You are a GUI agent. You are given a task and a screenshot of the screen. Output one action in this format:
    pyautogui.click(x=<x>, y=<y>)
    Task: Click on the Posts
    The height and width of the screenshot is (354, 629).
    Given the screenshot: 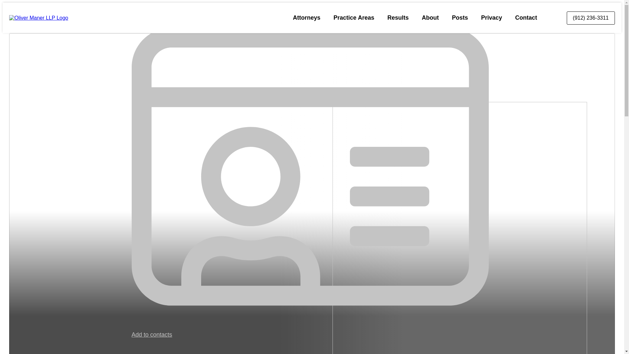 What is the action you would take?
    pyautogui.click(x=460, y=18)
    